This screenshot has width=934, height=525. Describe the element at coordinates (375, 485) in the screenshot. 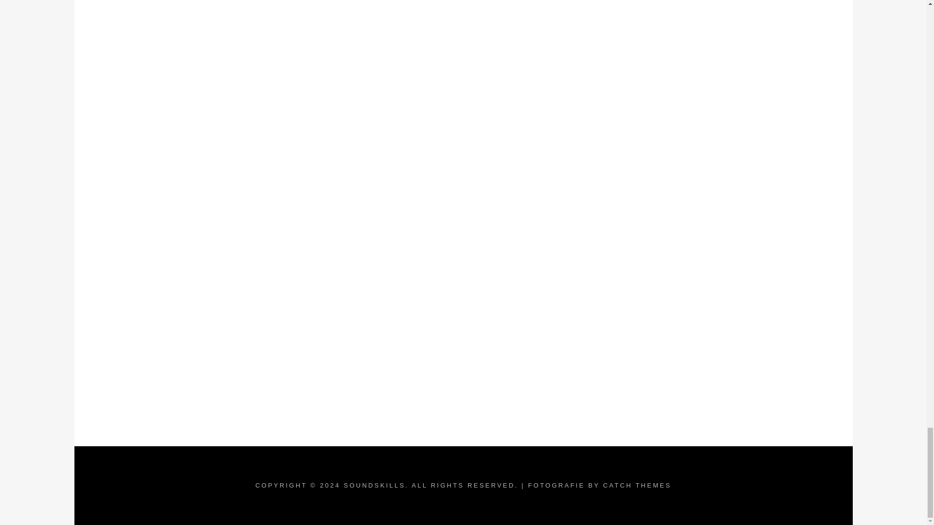

I see `SOUNDSKILLS` at that location.